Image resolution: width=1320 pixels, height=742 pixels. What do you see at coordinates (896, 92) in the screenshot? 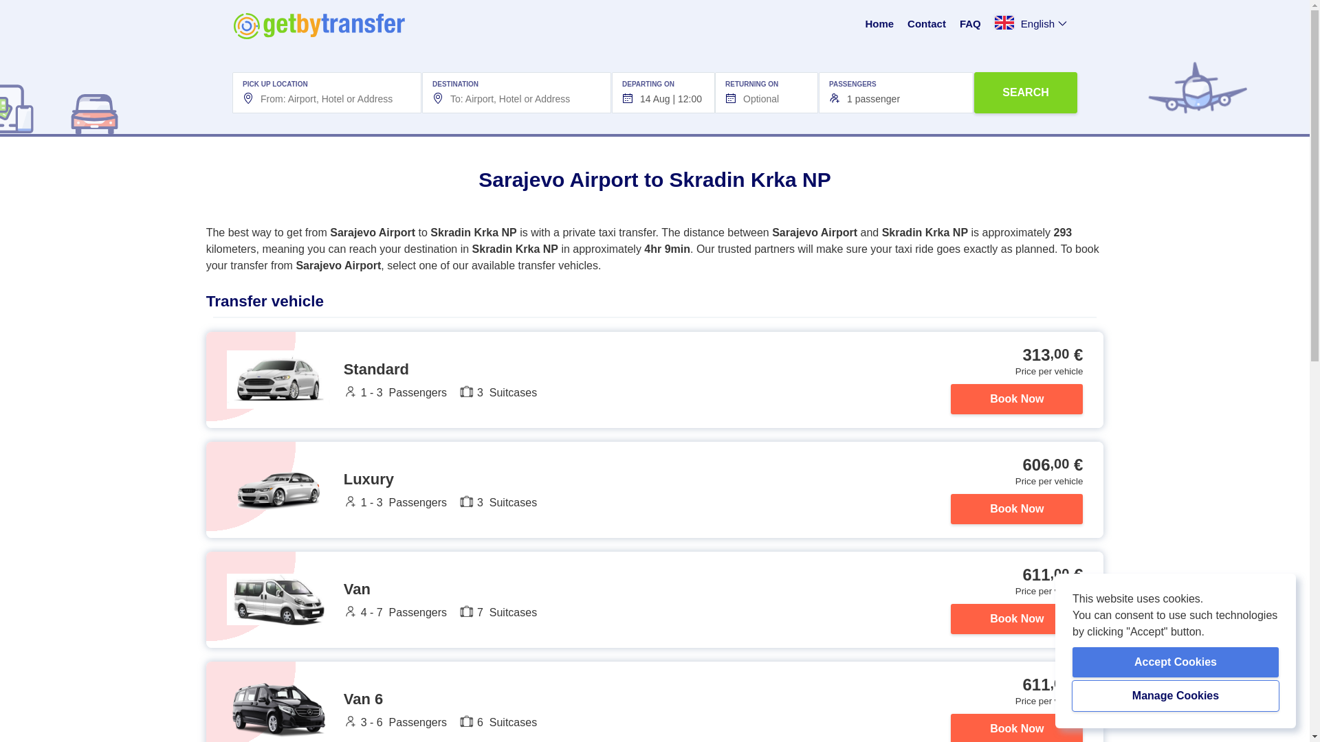
I see `1 passenger` at bounding box center [896, 92].